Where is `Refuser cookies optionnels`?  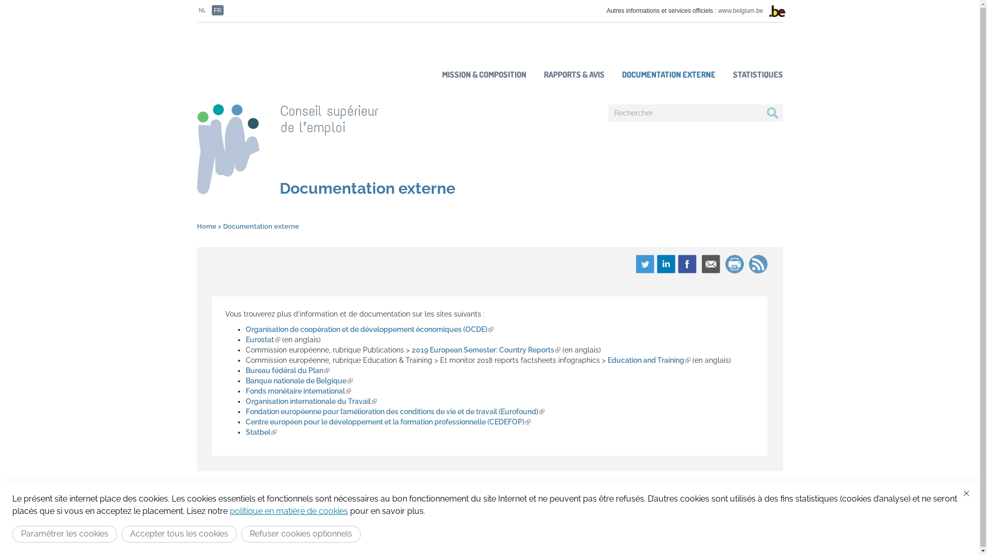
Refuser cookies optionnels is located at coordinates (301, 534).